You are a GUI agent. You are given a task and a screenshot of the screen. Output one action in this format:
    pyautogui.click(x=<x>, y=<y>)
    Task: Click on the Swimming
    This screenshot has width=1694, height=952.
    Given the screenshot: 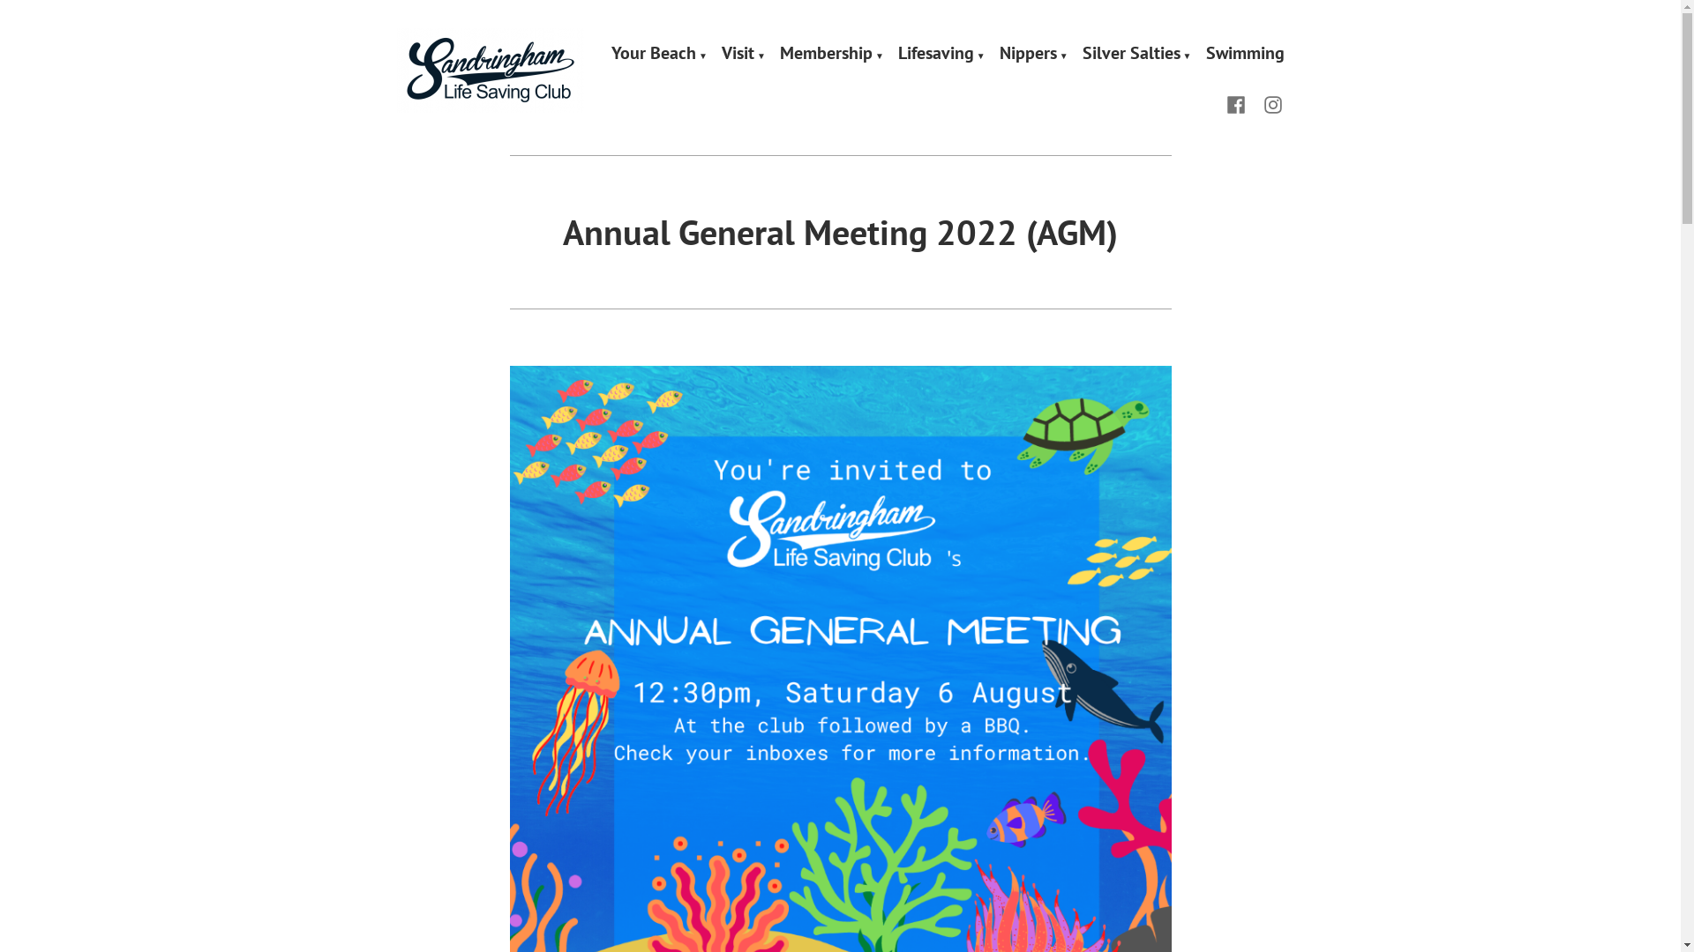 What is the action you would take?
    pyautogui.click(x=1244, y=54)
    